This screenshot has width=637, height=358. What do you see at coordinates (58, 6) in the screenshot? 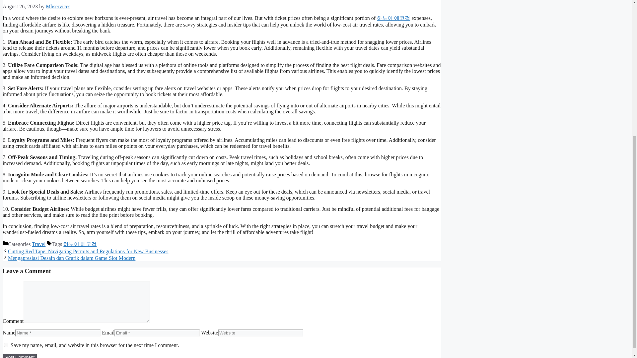
I see `Mhservices` at bounding box center [58, 6].